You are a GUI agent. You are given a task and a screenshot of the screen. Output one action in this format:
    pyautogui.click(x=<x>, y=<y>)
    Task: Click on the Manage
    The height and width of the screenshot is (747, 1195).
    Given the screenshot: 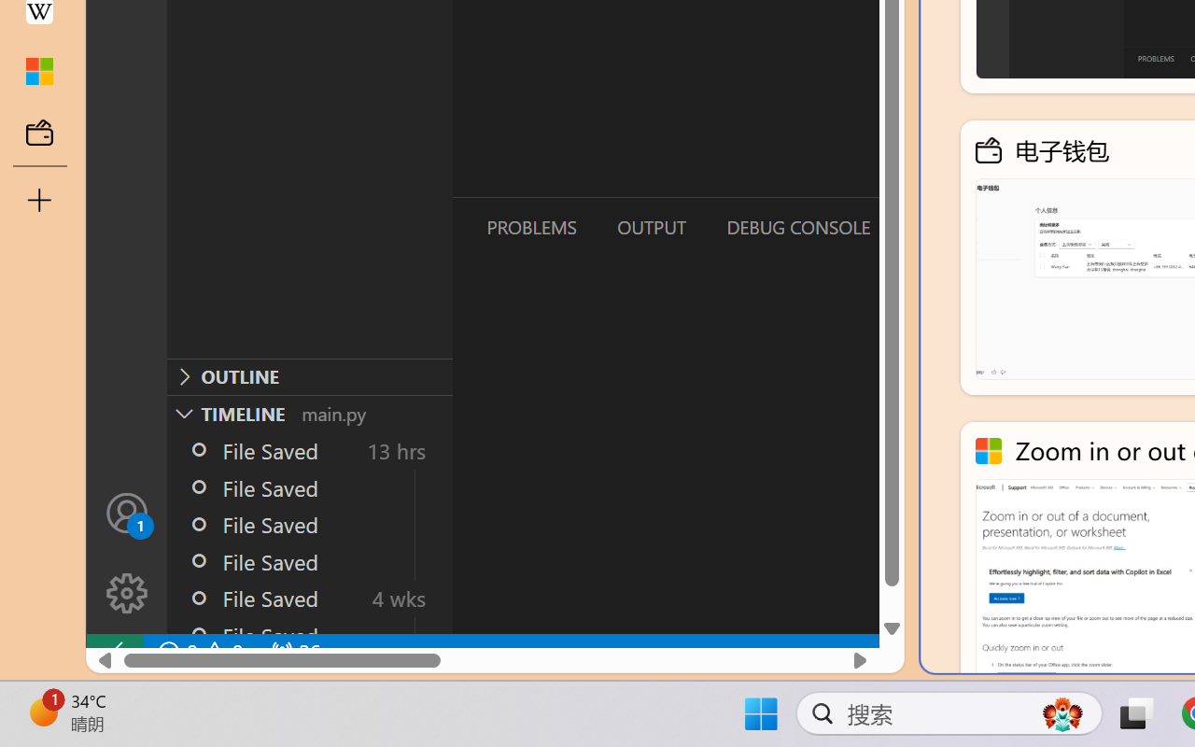 What is the action you would take?
    pyautogui.click(x=127, y=594)
    